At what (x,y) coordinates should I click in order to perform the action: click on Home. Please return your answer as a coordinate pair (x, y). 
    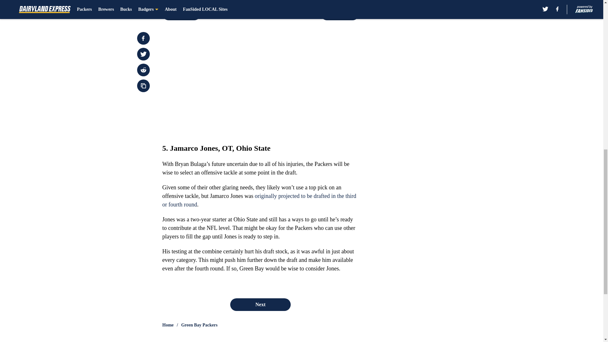
    Looking at the image, I should click on (168, 325).